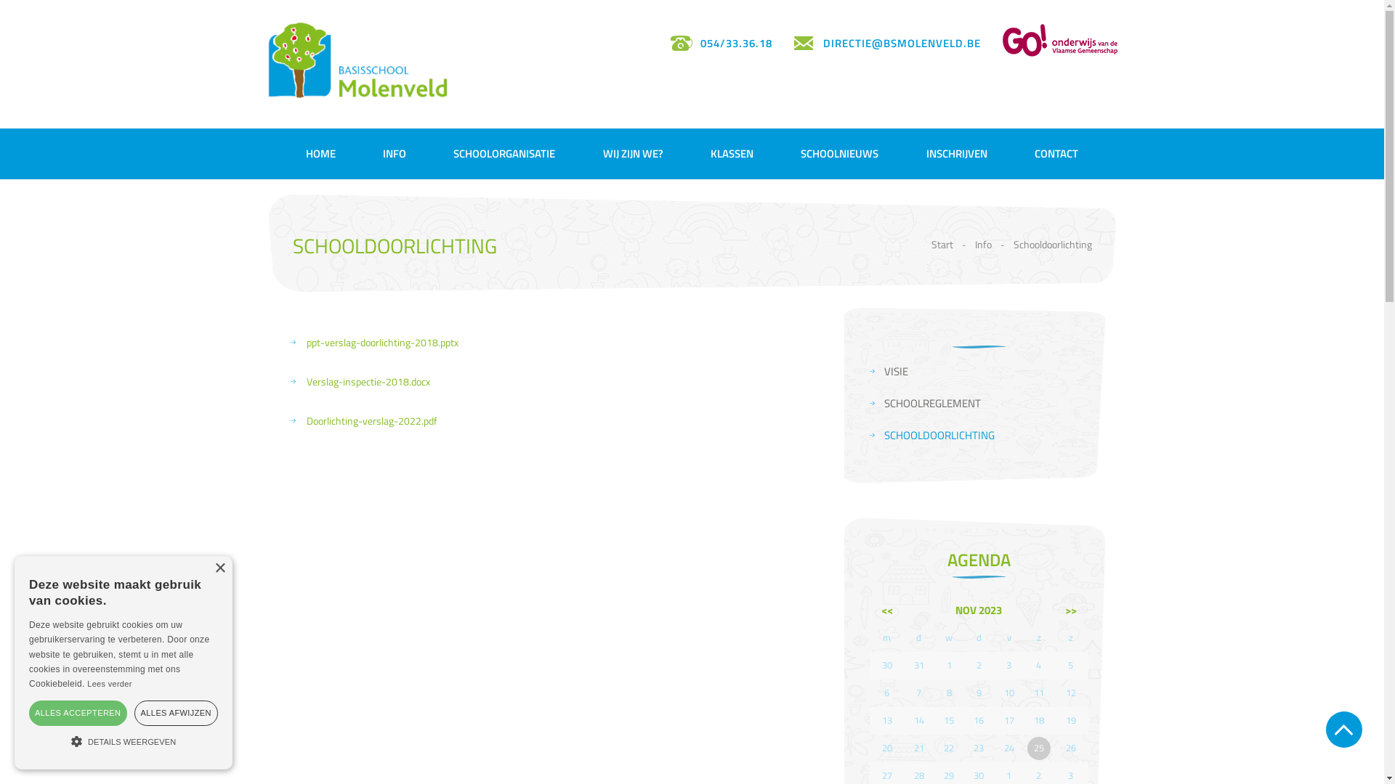 The image size is (1395, 784). I want to click on Verslag-inspectie-2018.docx, so click(368, 382).